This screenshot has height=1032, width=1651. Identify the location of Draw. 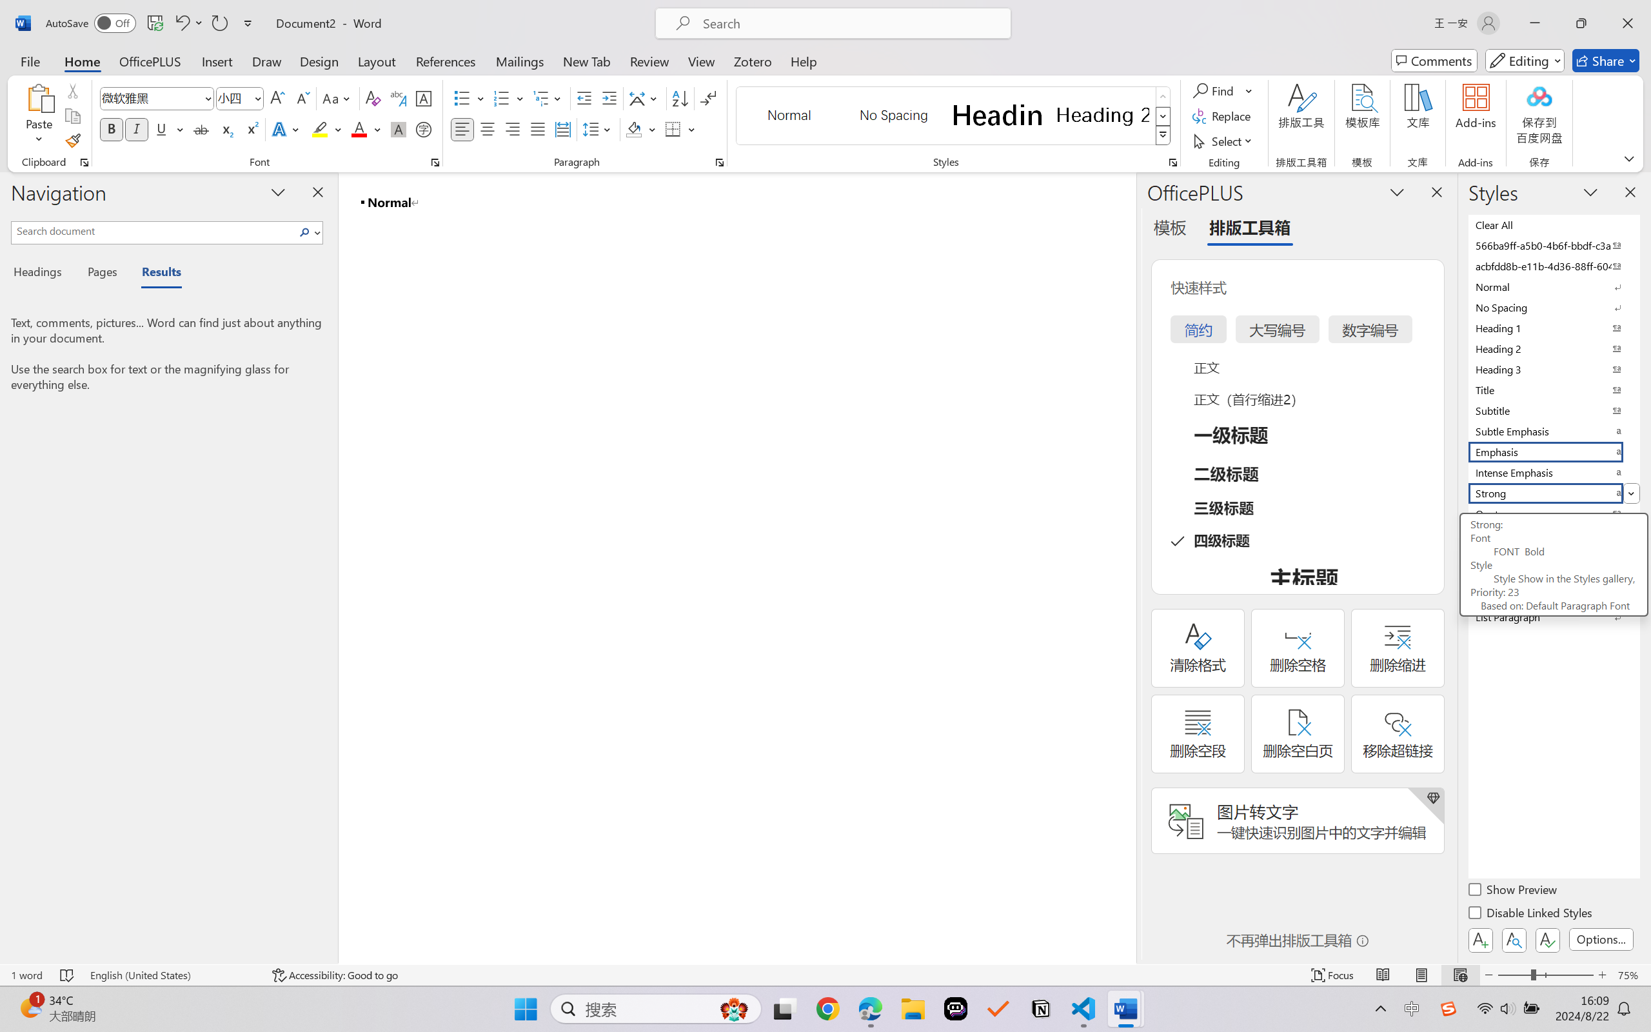
(267, 61).